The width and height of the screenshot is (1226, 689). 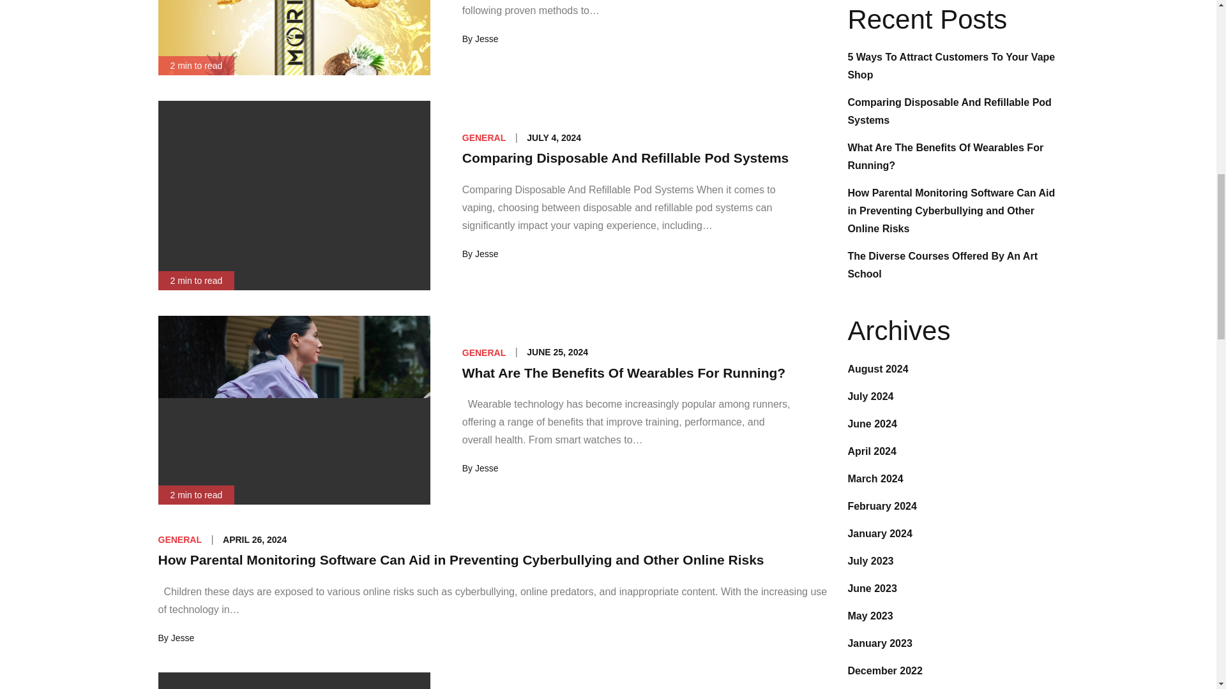 What do you see at coordinates (255, 540) in the screenshot?
I see `APRIL 26, 2024` at bounding box center [255, 540].